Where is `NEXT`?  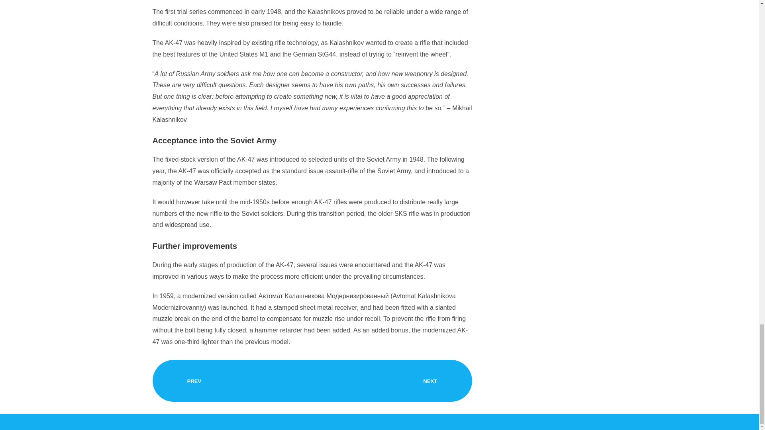
NEXT is located at coordinates (430, 381).